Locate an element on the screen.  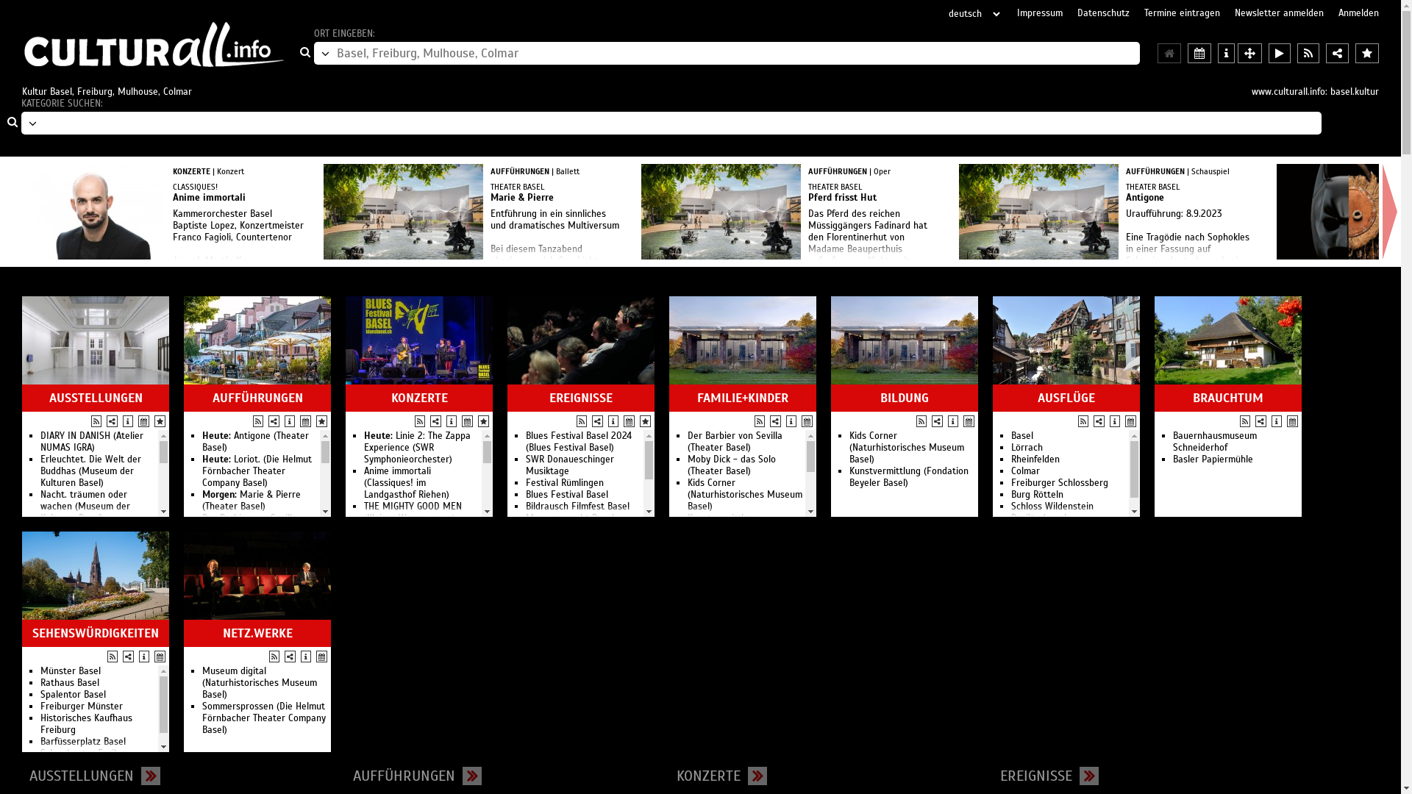
RSS-Feed is located at coordinates (274, 657).